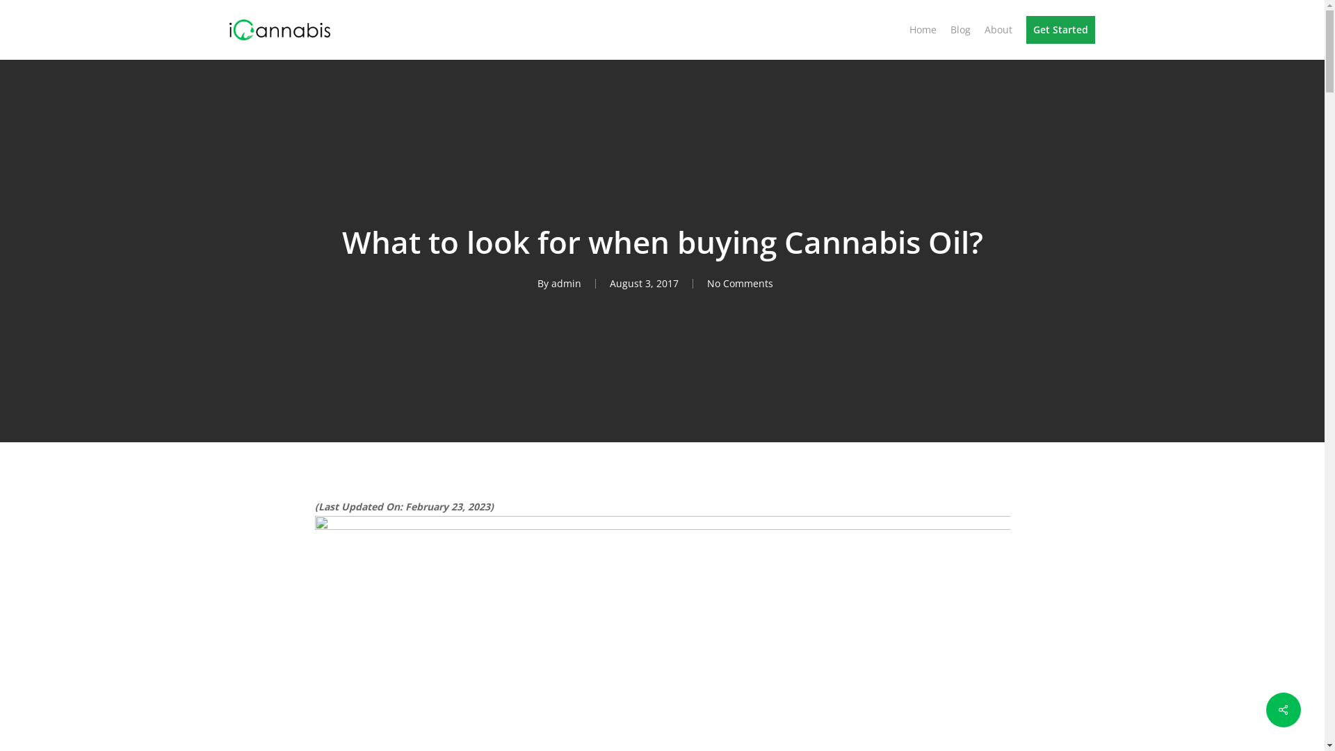  I want to click on About, so click(998, 30).